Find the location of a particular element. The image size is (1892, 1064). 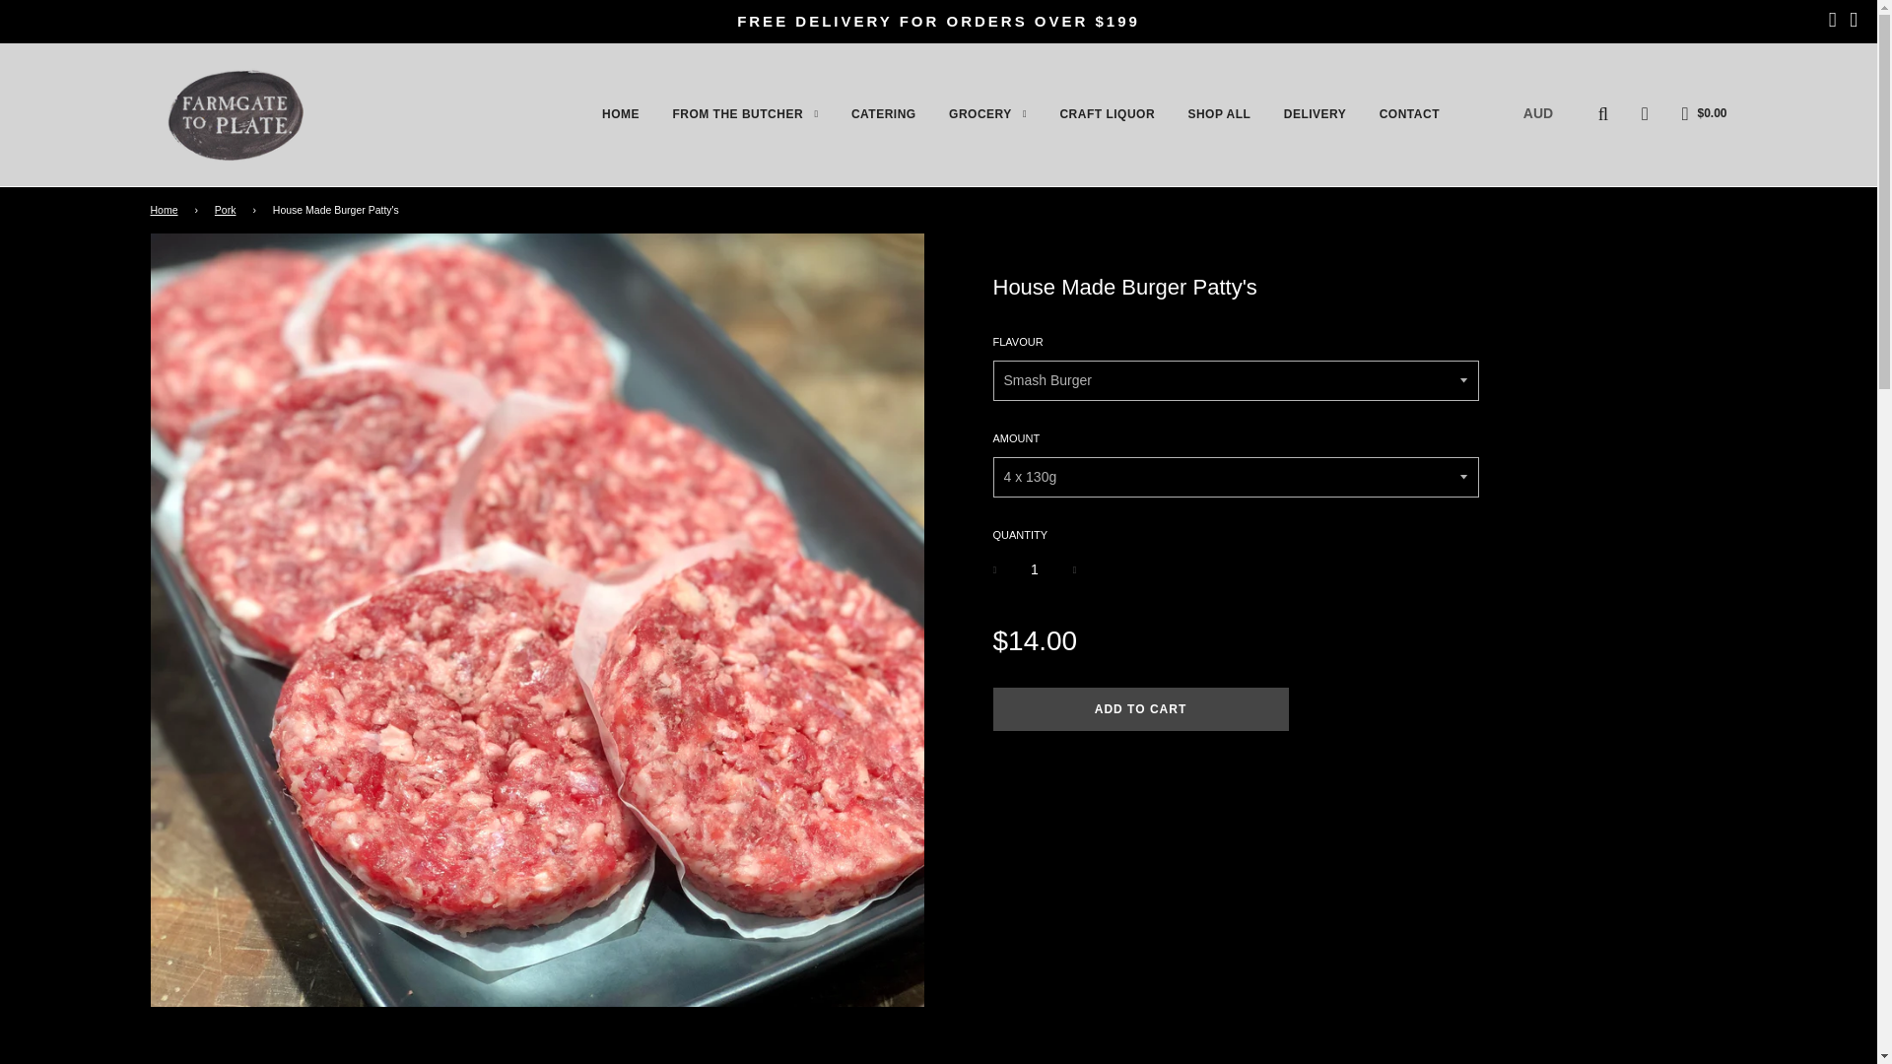

Back to the frontpage is located at coordinates (166, 211).